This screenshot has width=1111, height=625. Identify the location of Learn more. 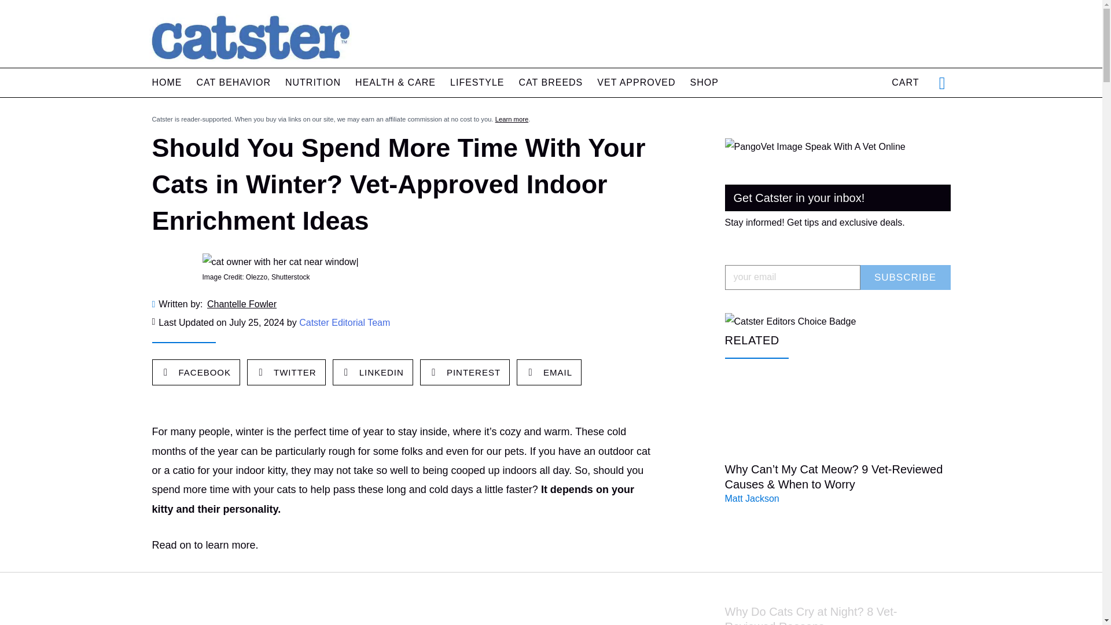
(512, 119).